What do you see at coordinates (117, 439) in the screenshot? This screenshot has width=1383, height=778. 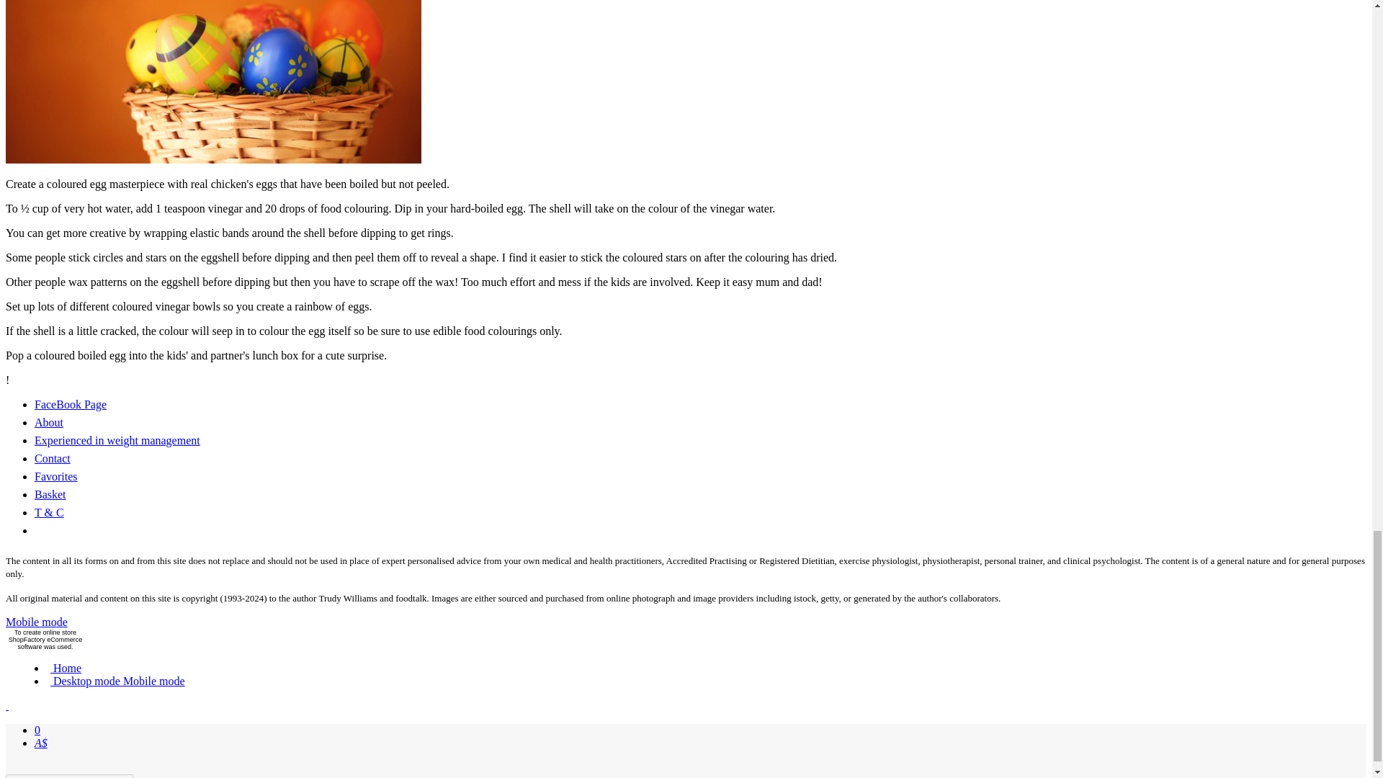 I see `Big experience in weight management: loss and maintenance` at bounding box center [117, 439].